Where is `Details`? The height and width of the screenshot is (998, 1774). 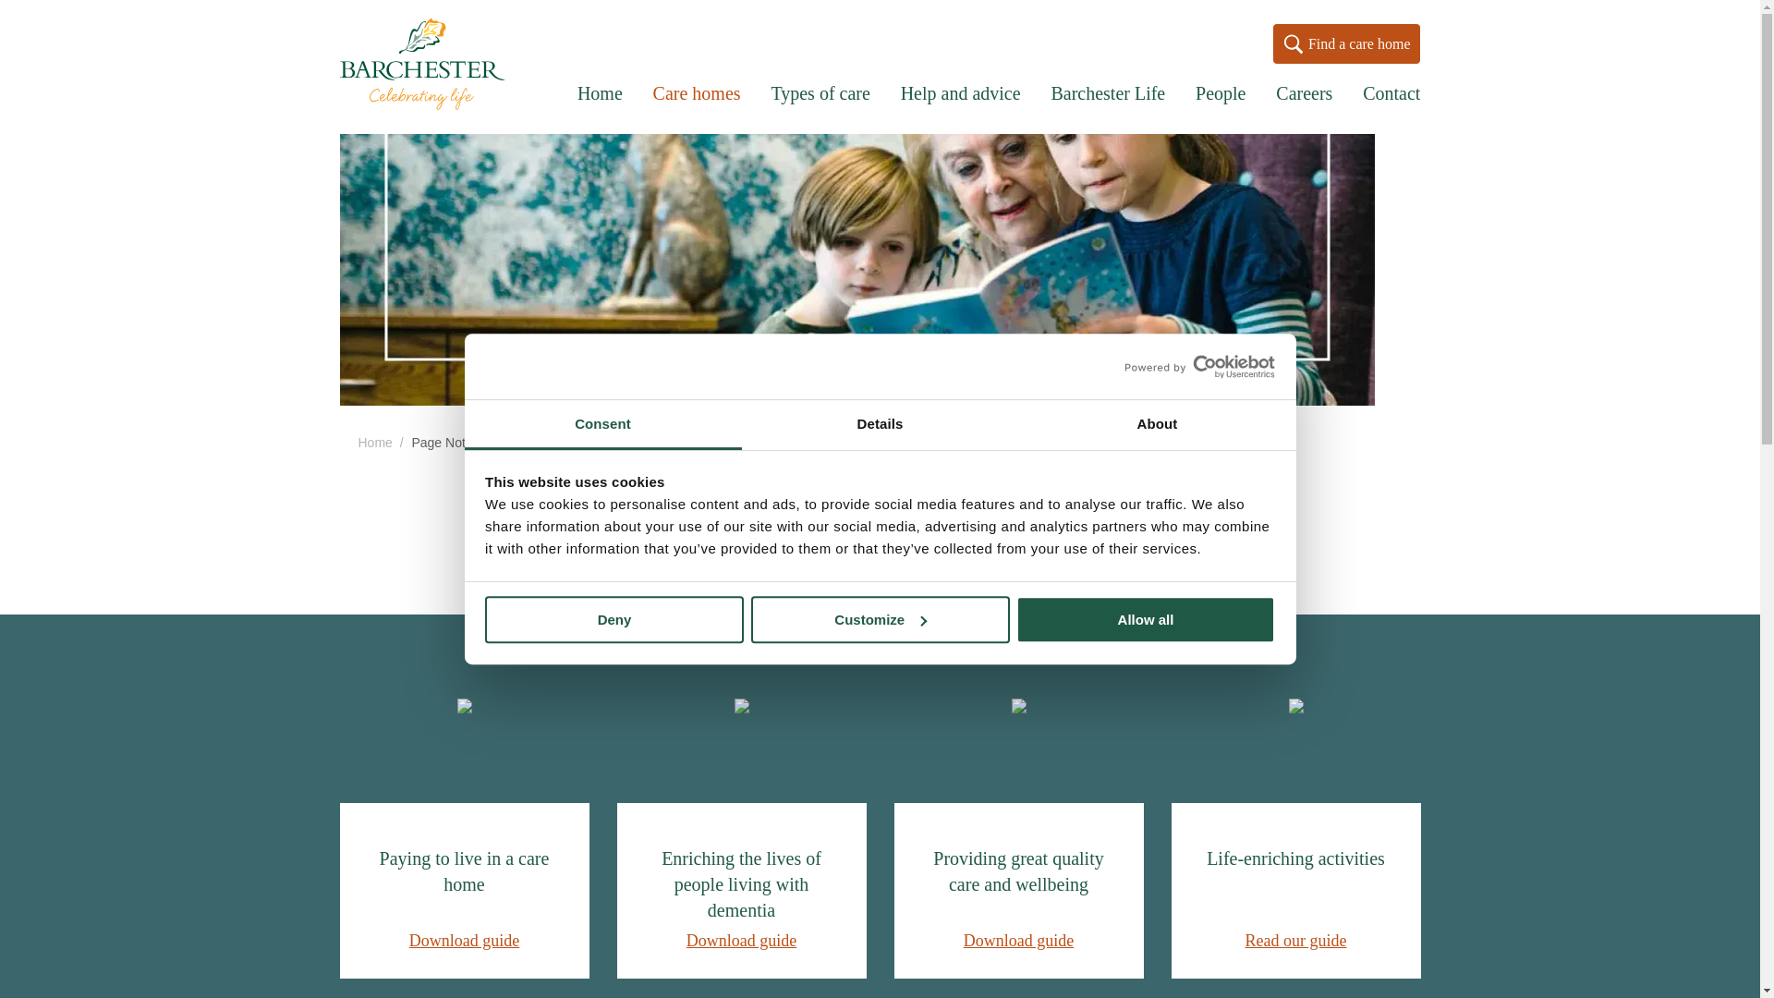 Details is located at coordinates (880, 425).